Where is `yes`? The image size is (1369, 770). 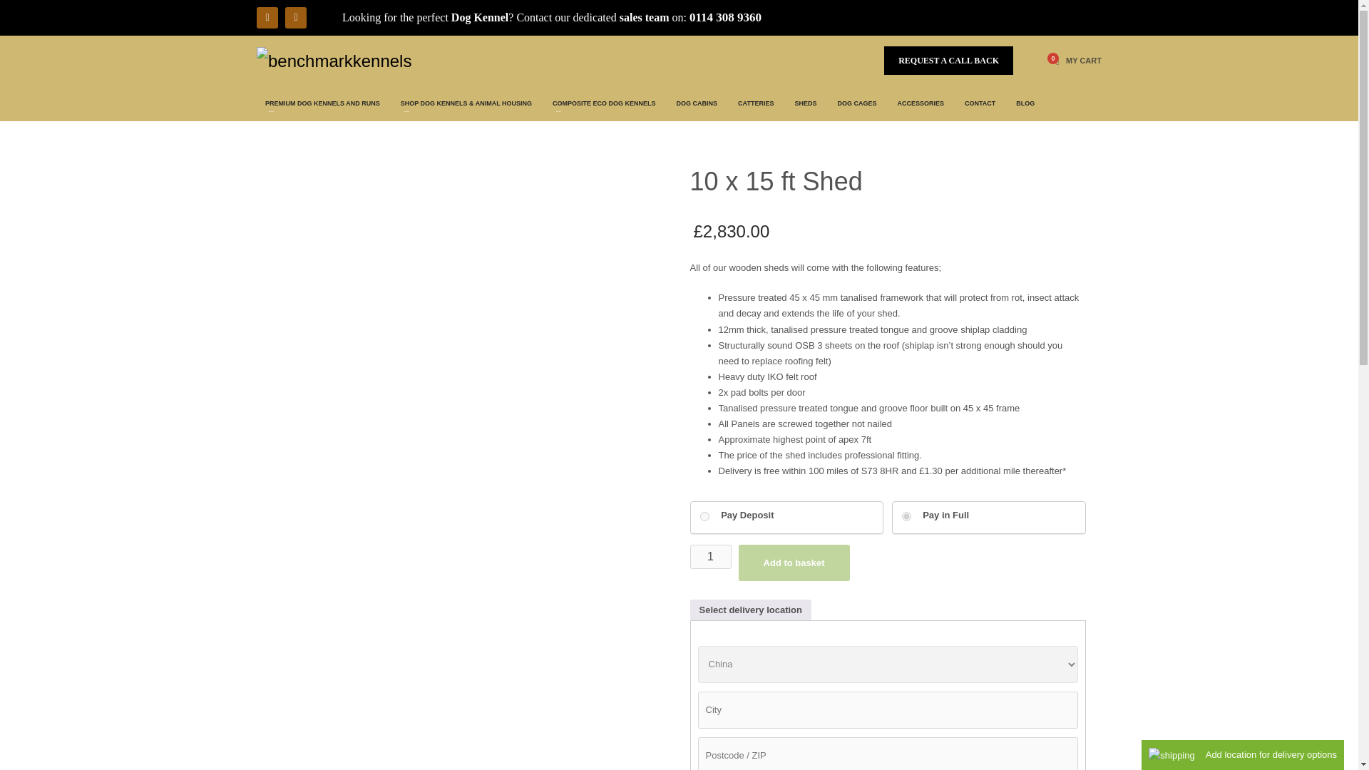
yes is located at coordinates (704, 516).